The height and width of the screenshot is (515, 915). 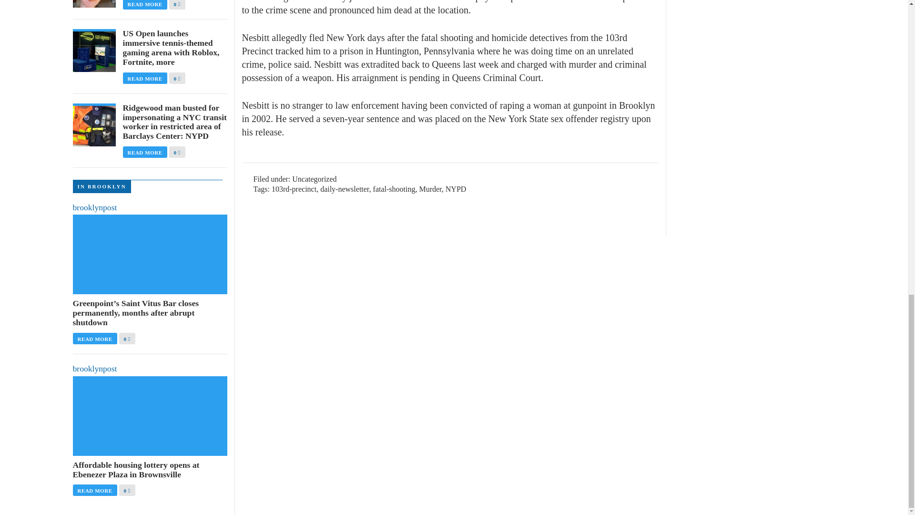 I want to click on fatal-shooting, so click(x=394, y=189).